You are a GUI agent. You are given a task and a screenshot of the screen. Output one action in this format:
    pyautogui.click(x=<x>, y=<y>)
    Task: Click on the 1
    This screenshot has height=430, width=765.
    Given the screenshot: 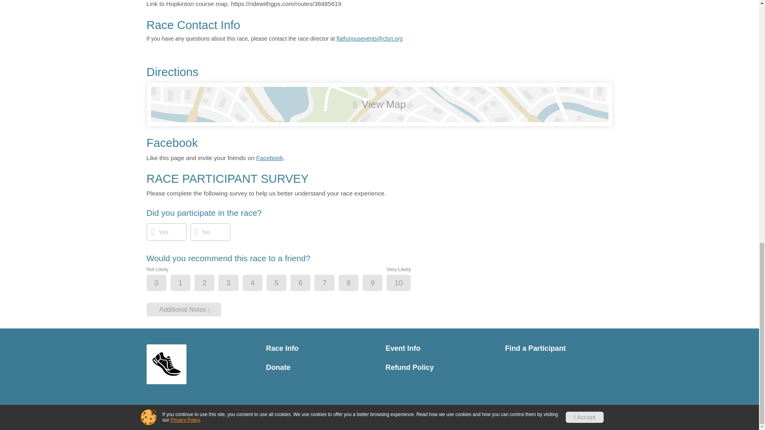 What is the action you would take?
    pyautogui.click(x=187, y=283)
    